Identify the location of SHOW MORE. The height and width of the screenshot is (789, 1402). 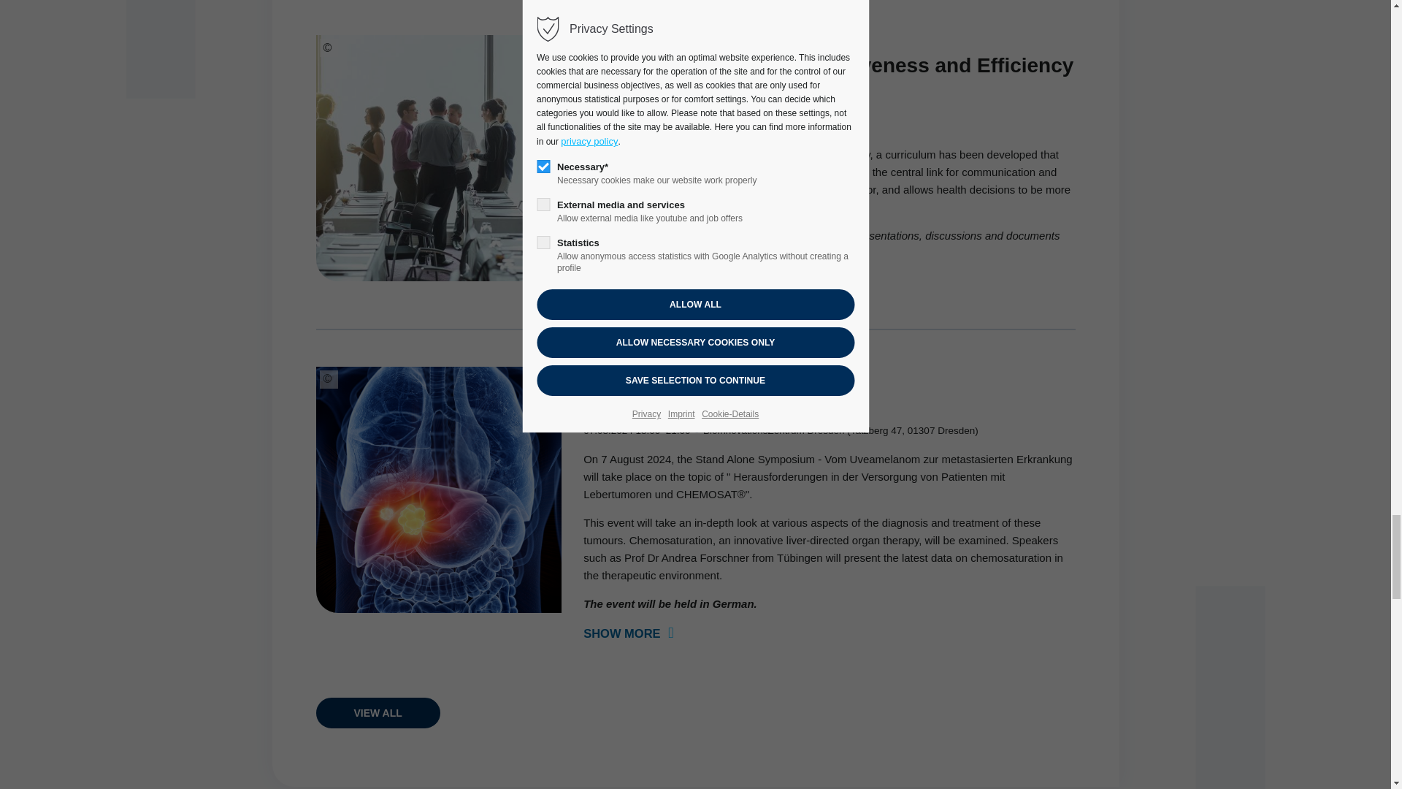
(628, 633).